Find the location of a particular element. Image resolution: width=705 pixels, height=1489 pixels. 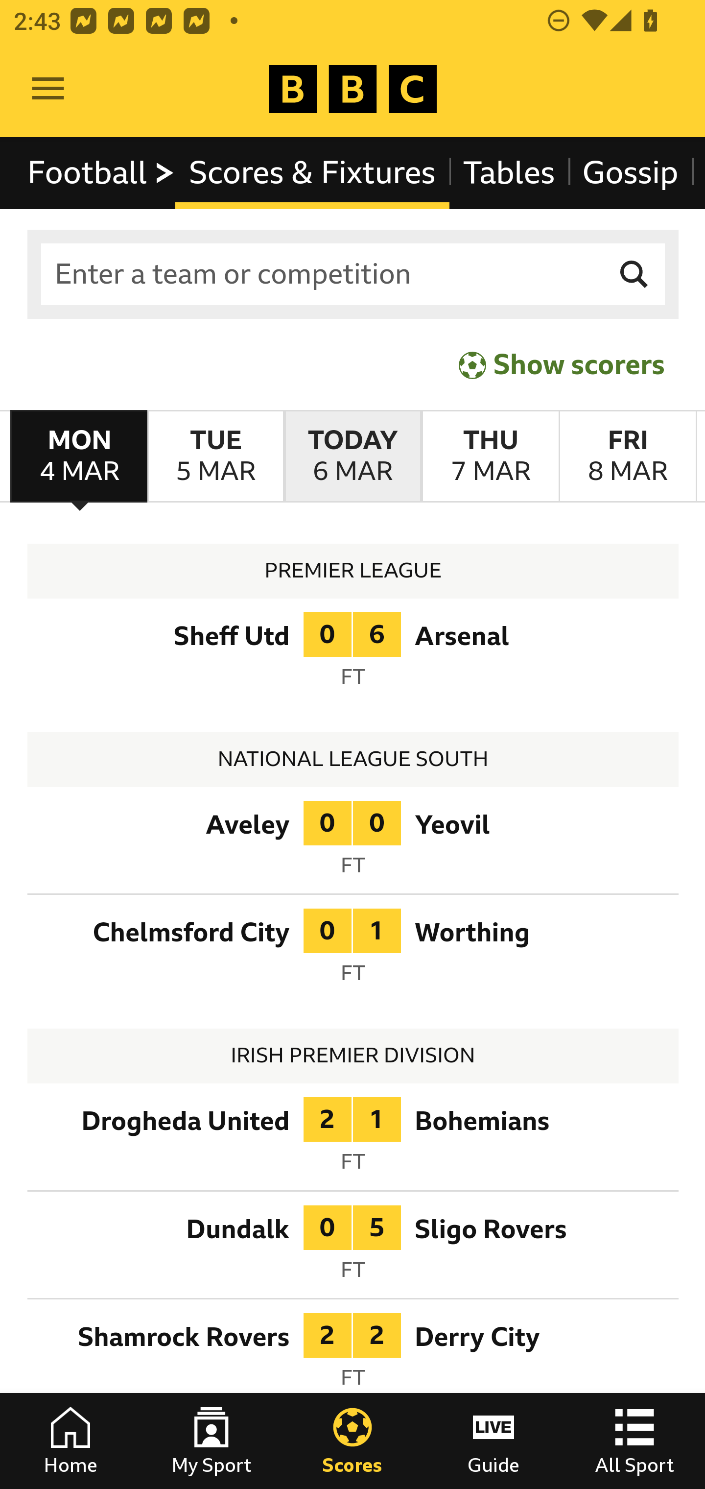

Search is located at coordinates (634, 274).